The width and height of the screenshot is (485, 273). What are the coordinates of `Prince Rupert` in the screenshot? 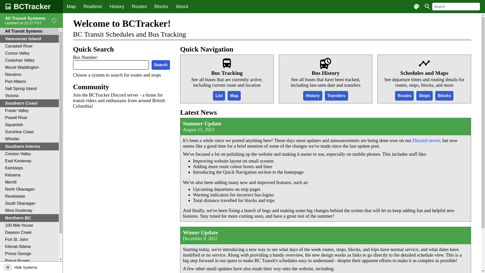 It's located at (29, 261).